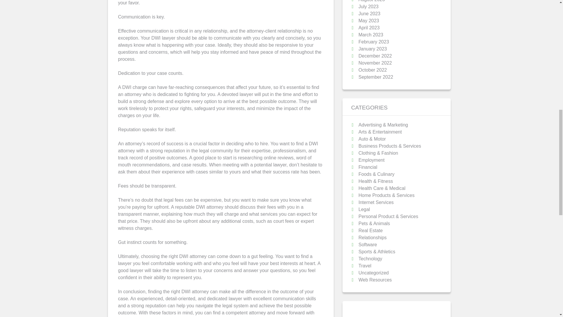  Describe the element at coordinates (375, 56) in the screenshot. I see `December 2022` at that location.